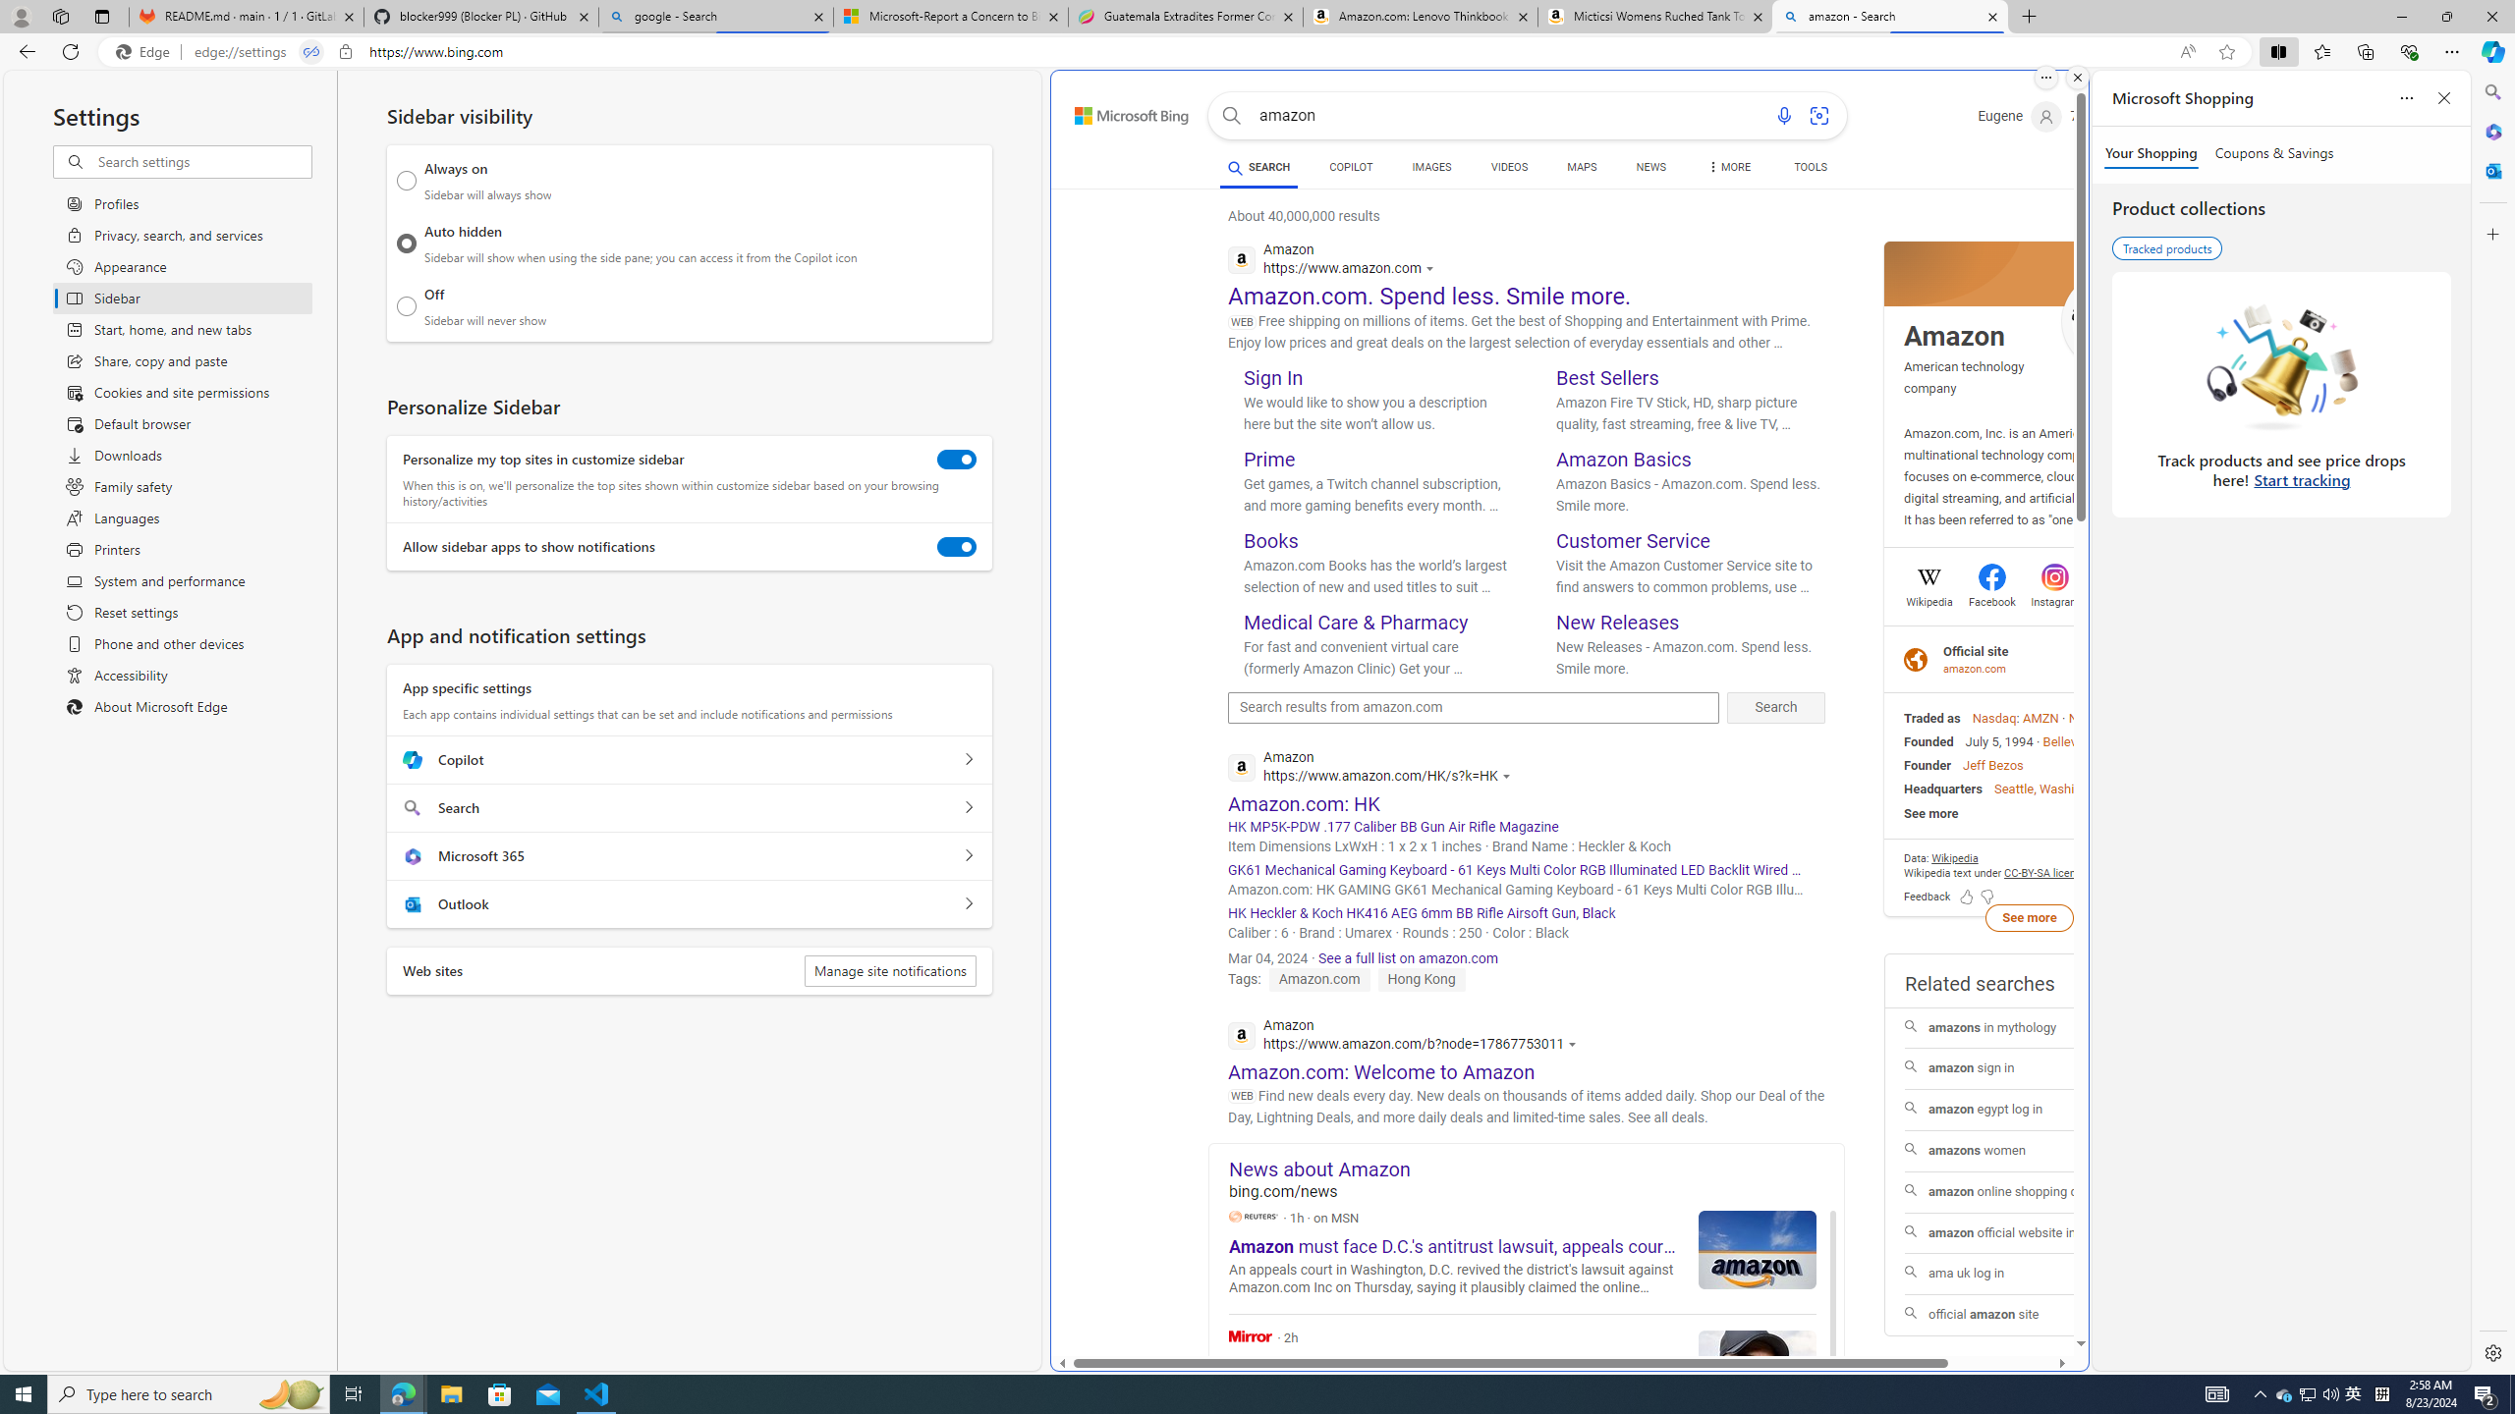  What do you see at coordinates (1891, 17) in the screenshot?
I see `amazon - Search` at bounding box center [1891, 17].